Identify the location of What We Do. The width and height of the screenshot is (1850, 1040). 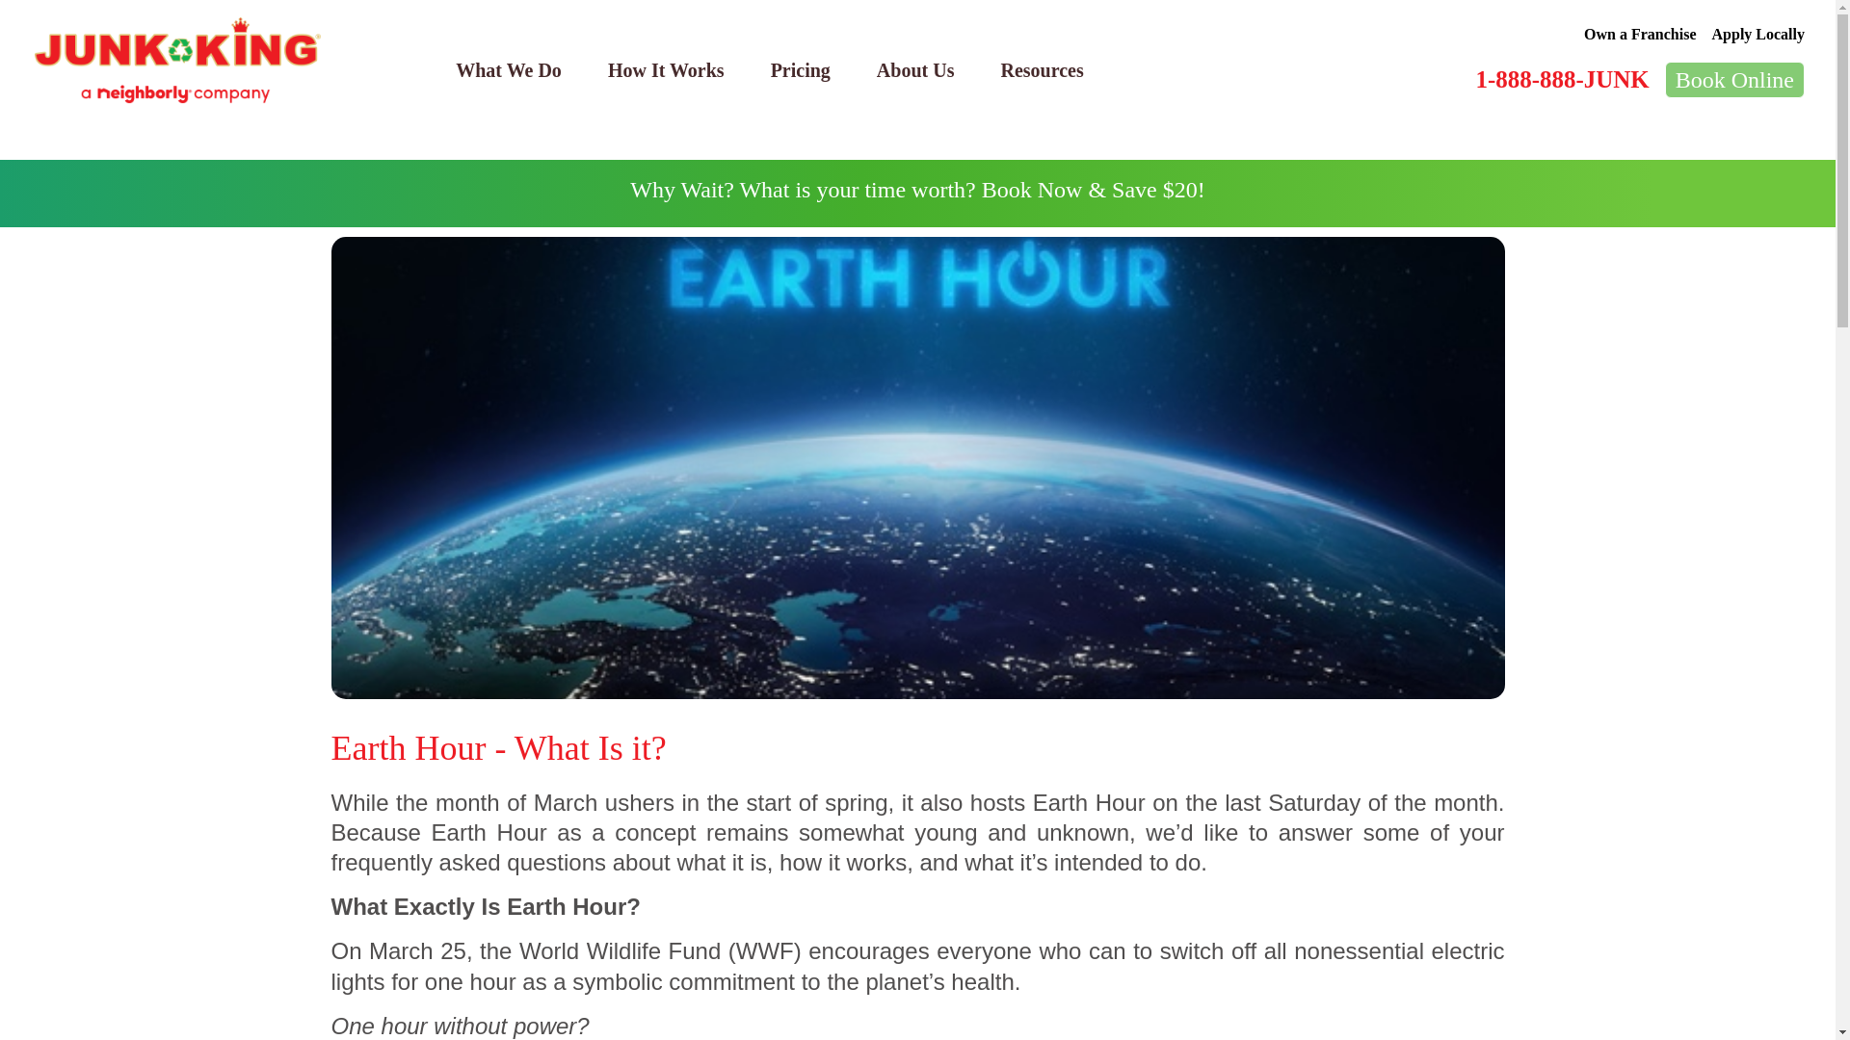
(509, 69).